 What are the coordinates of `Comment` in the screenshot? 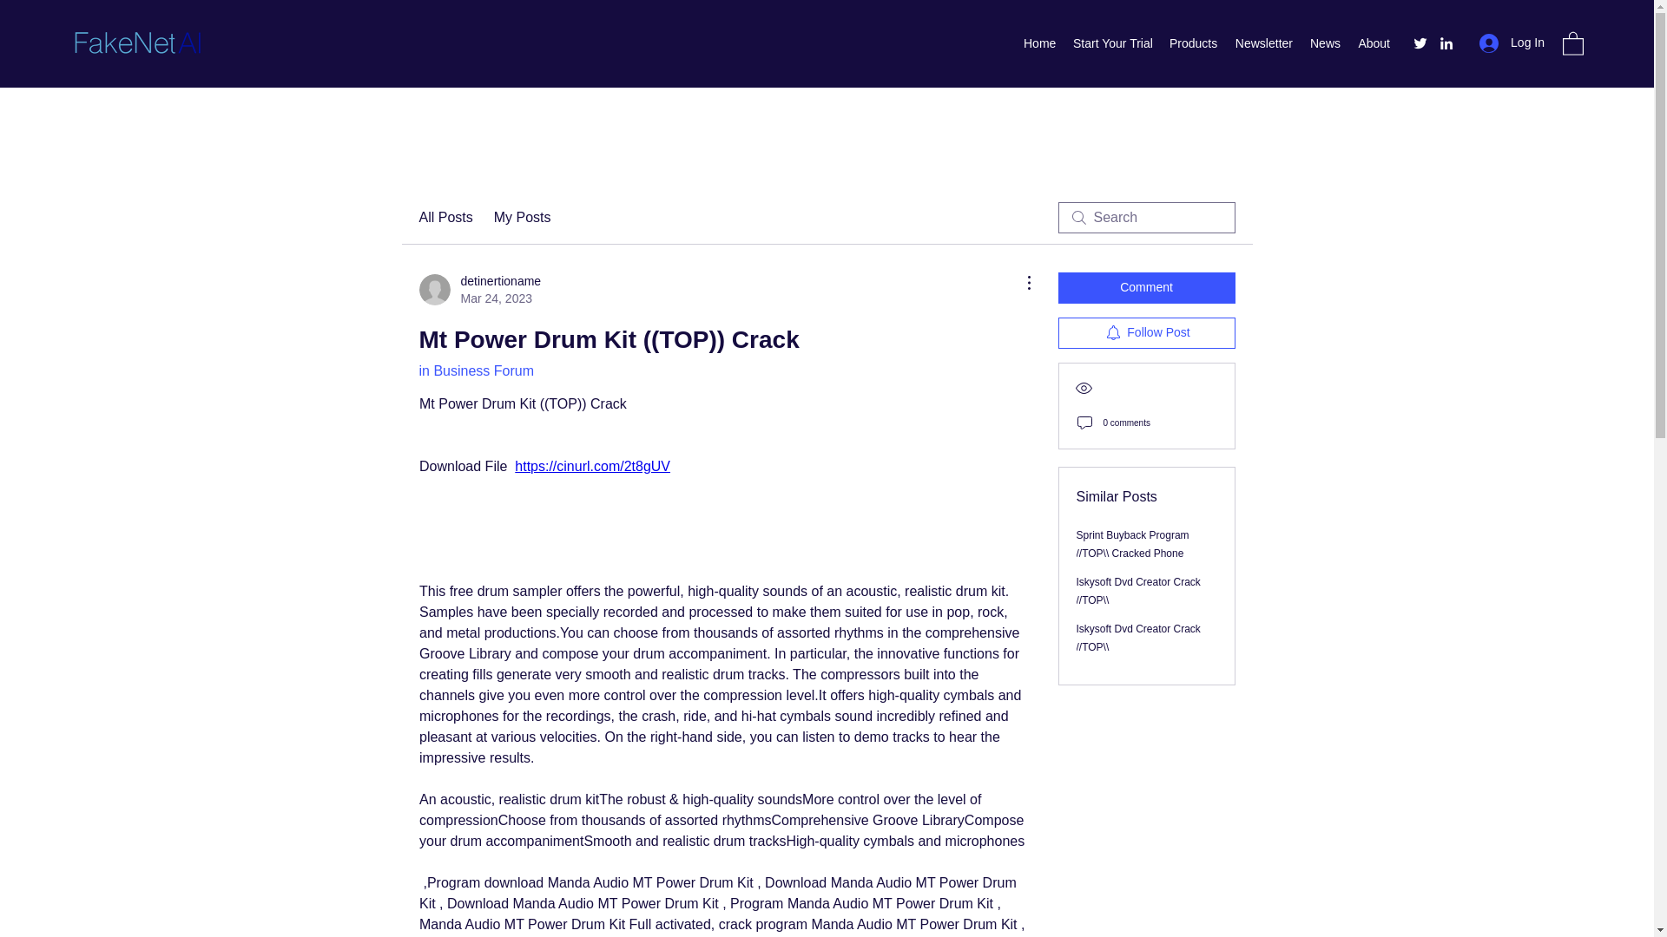 It's located at (1146, 288).